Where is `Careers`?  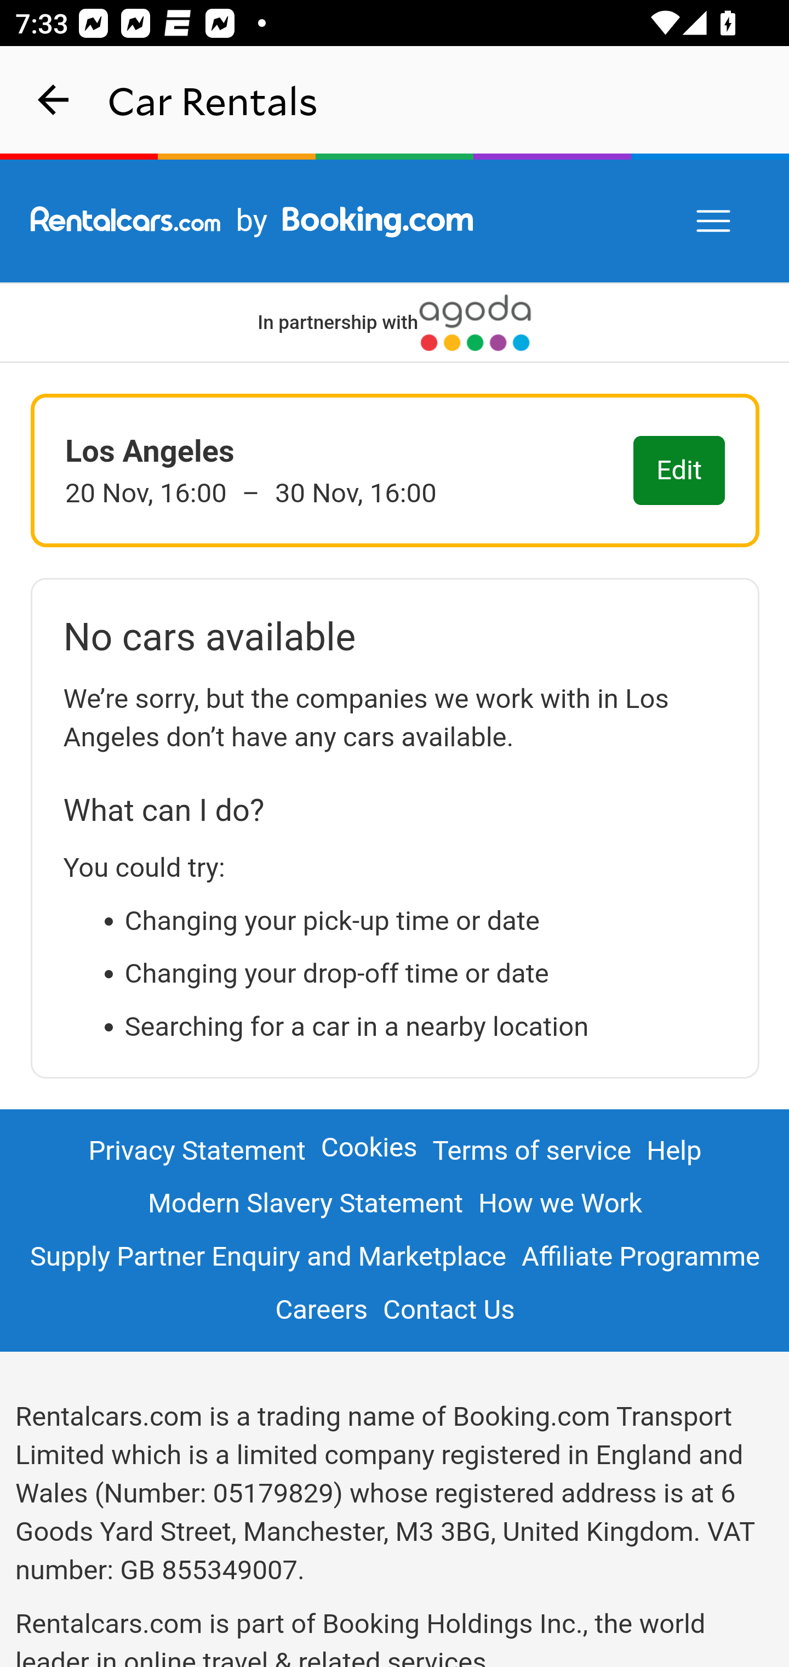 Careers is located at coordinates (322, 1309).